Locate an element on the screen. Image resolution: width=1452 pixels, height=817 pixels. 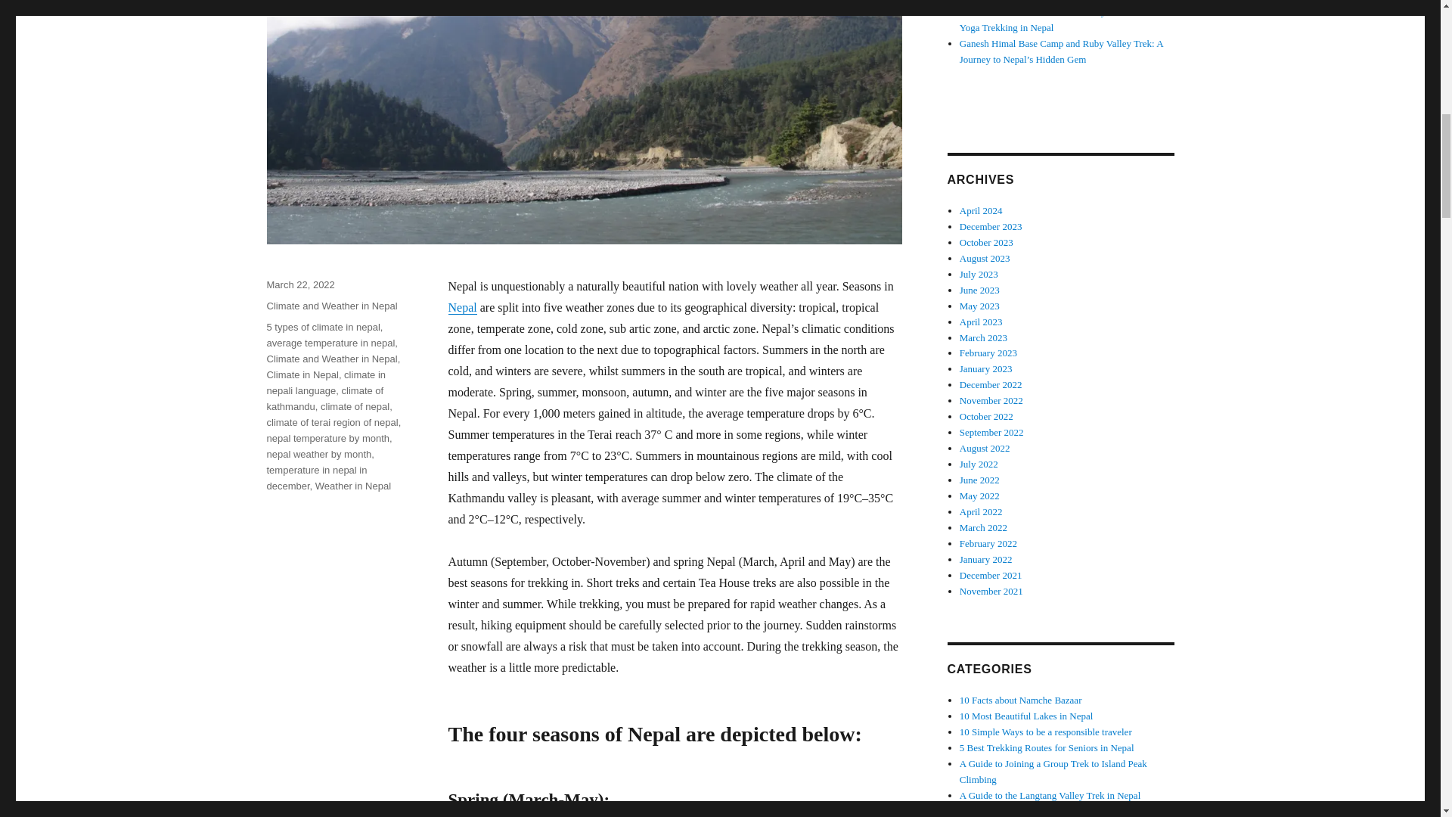
Nepal is located at coordinates (461, 307).